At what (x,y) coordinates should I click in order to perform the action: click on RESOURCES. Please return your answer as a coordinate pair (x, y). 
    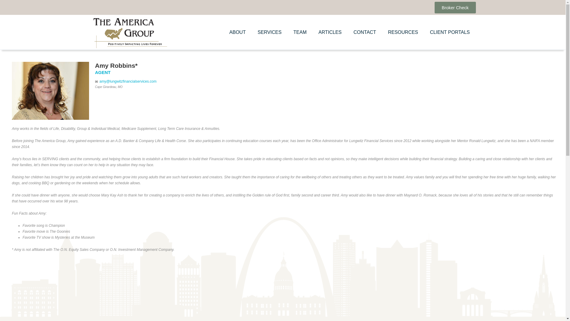
    Looking at the image, I should click on (403, 32).